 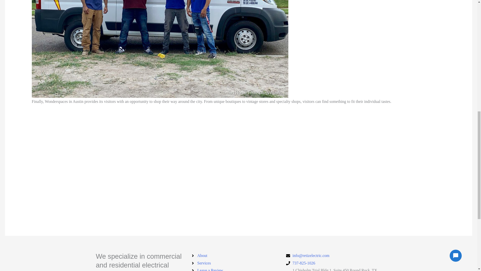 I want to click on 737-825-1026, so click(x=334, y=263).